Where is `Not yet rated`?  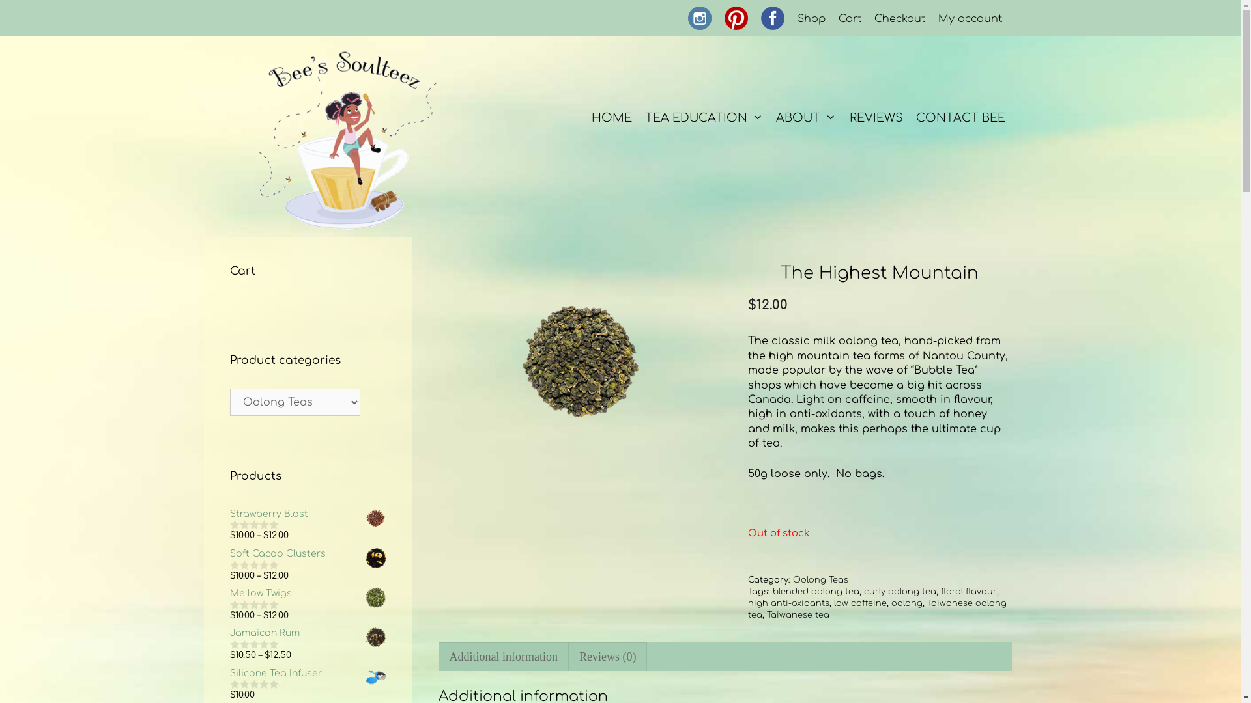
Not yet rated is located at coordinates (254, 684).